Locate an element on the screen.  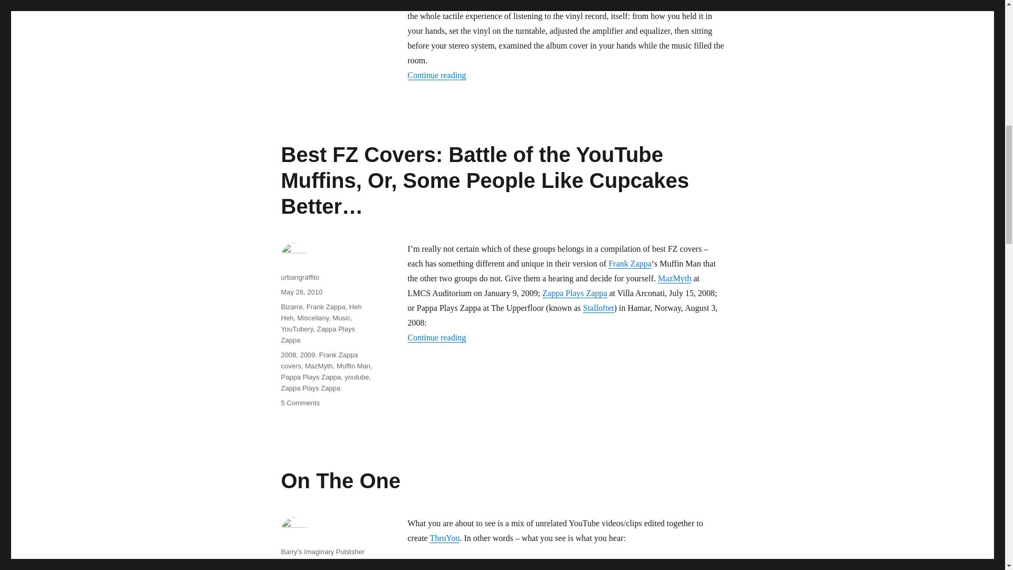
2009 is located at coordinates (307, 355).